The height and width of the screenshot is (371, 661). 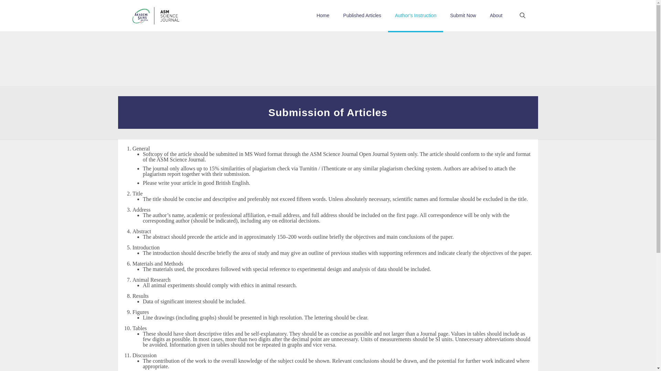 What do you see at coordinates (322, 15) in the screenshot?
I see `Home` at bounding box center [322, 15].